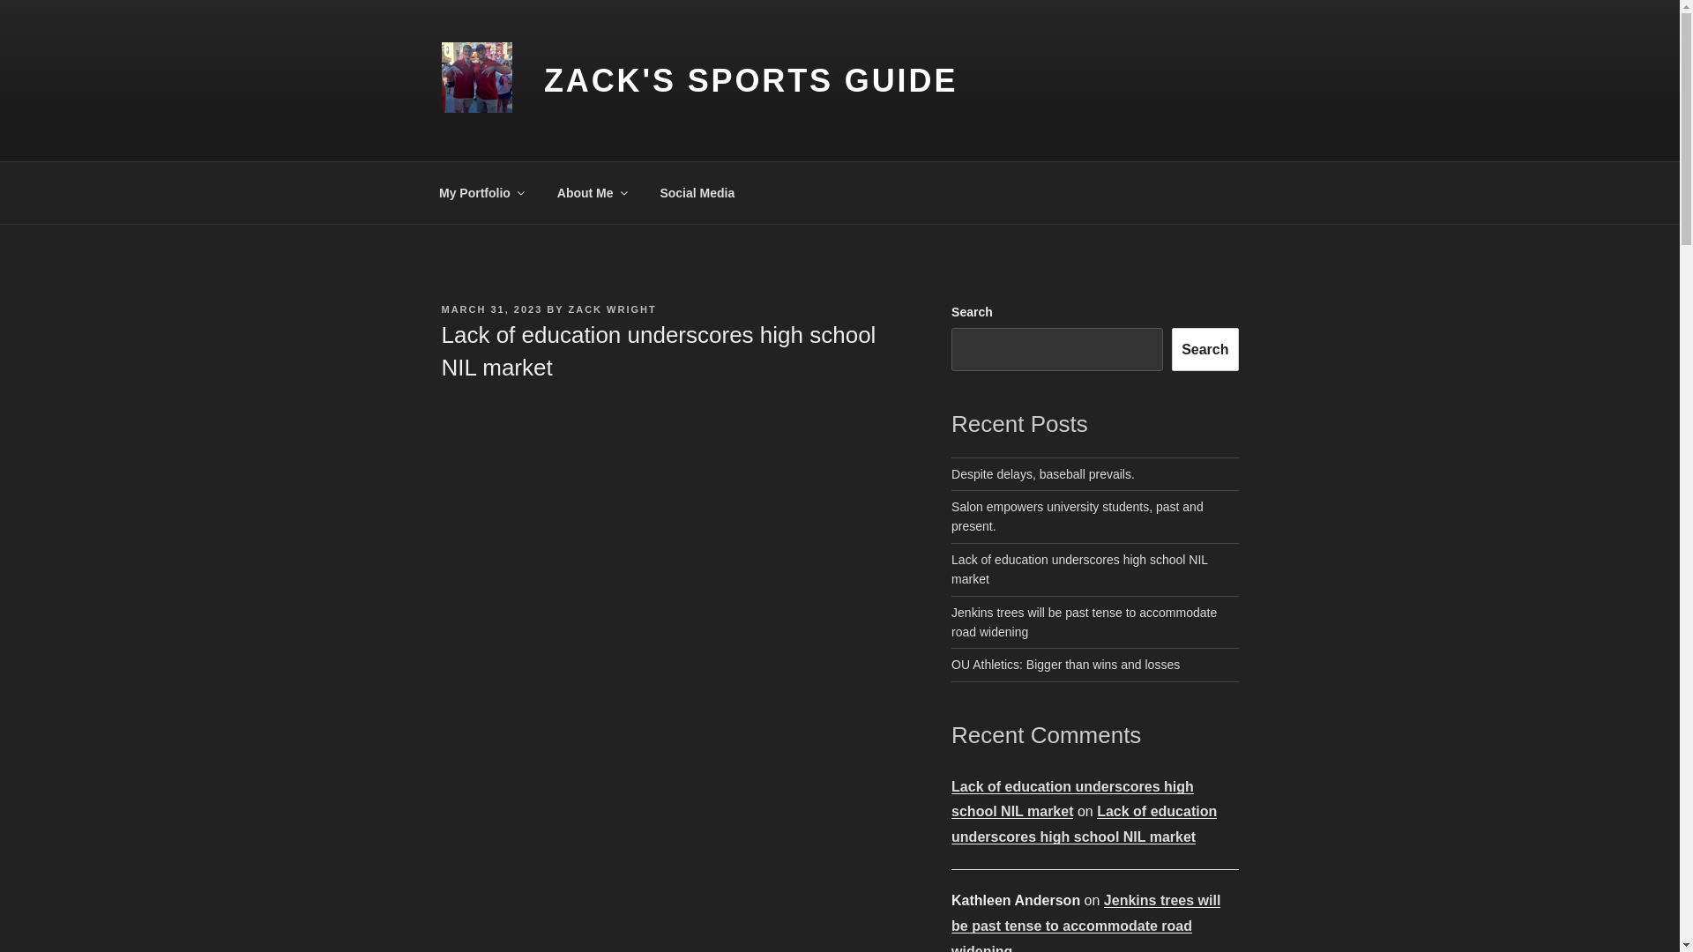 Image resolution: width=1693 pixels, height=952 pixels. Describe the element at coordinates (1042, 474) in the screenshot. I see `Despite delays, baseball prevails.` at that location.